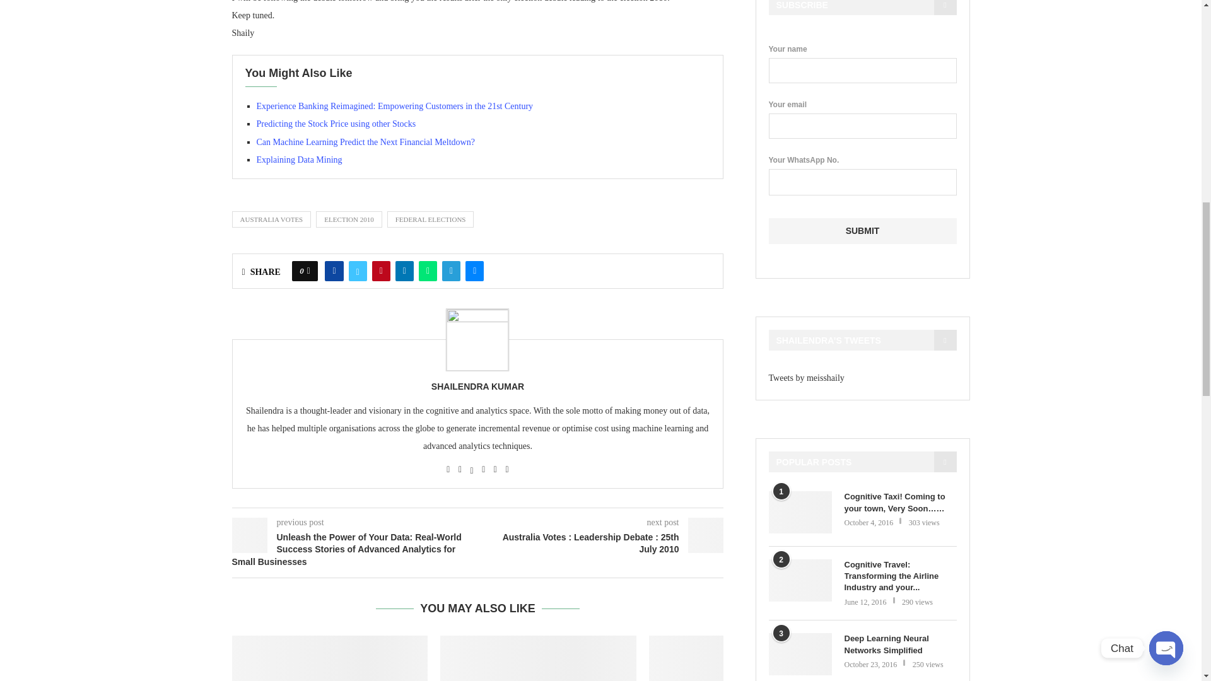 This screenshot has height=681, width=1211. I want to click on Net Promoter Score: How to Calculate Your NPS, so click(539, 658).